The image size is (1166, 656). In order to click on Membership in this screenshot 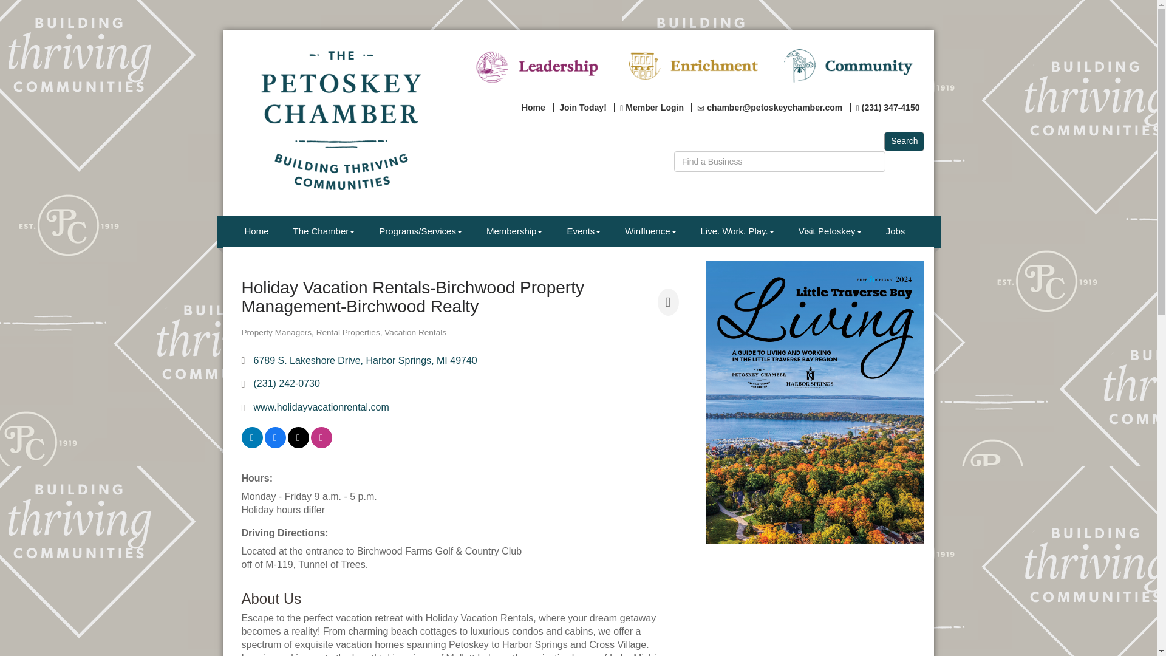, I will do `click(514, 231)`.